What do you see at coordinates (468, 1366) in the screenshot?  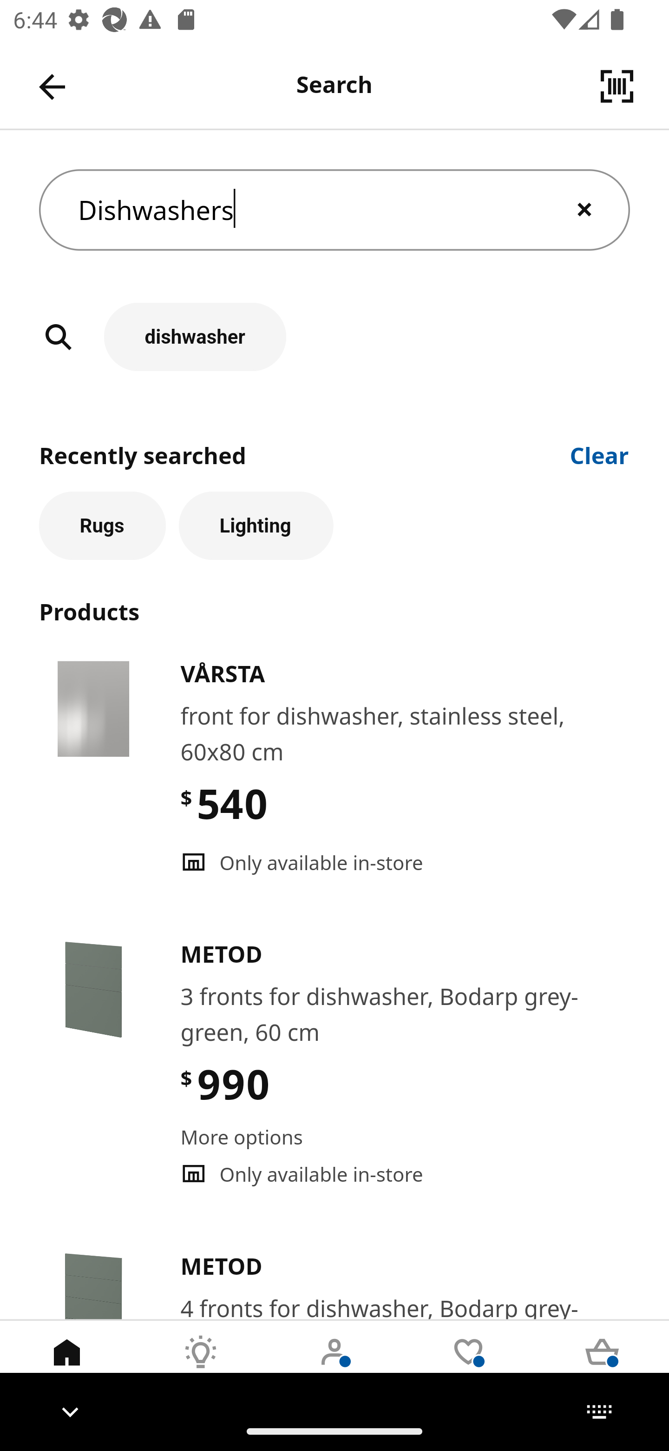 I see `Wishlist
Tab 4 of 5` at bounding box center [468, 1366].